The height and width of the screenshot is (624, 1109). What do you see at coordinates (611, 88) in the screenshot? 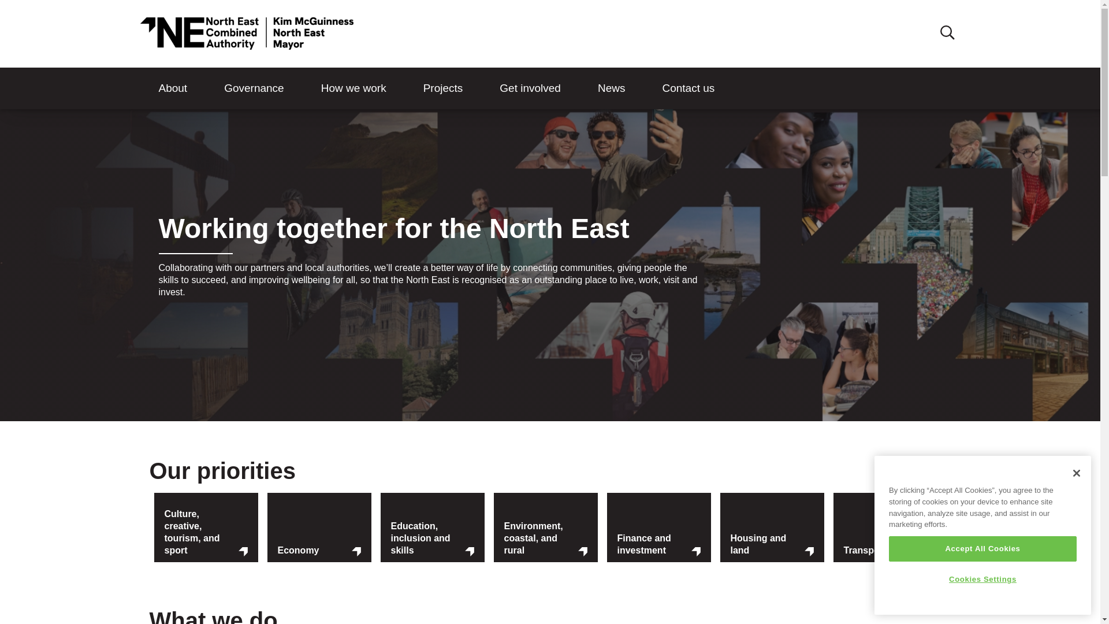
I see `News` at bounding box center [611, 88].